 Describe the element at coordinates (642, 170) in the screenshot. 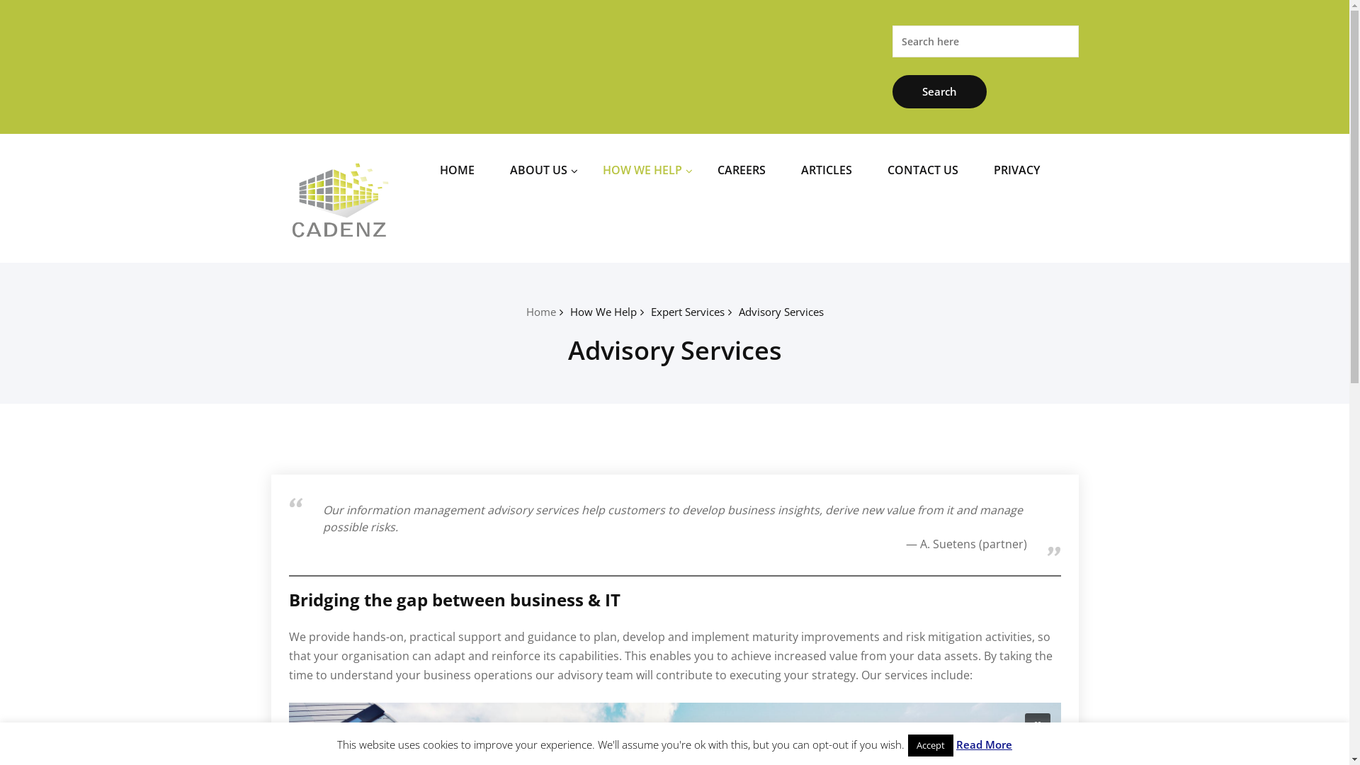

I see `HOW WE HELP` at that location.